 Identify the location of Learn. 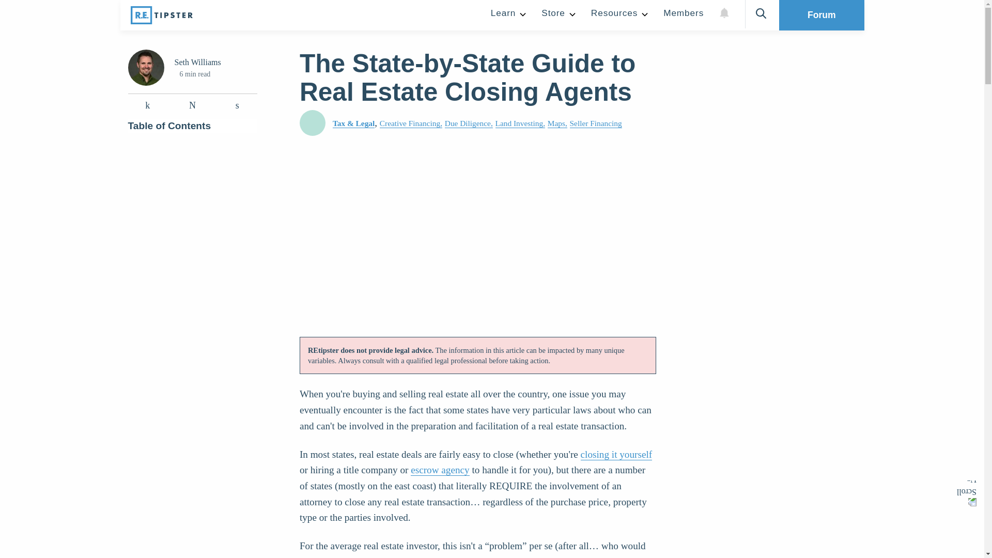
(508, 15).